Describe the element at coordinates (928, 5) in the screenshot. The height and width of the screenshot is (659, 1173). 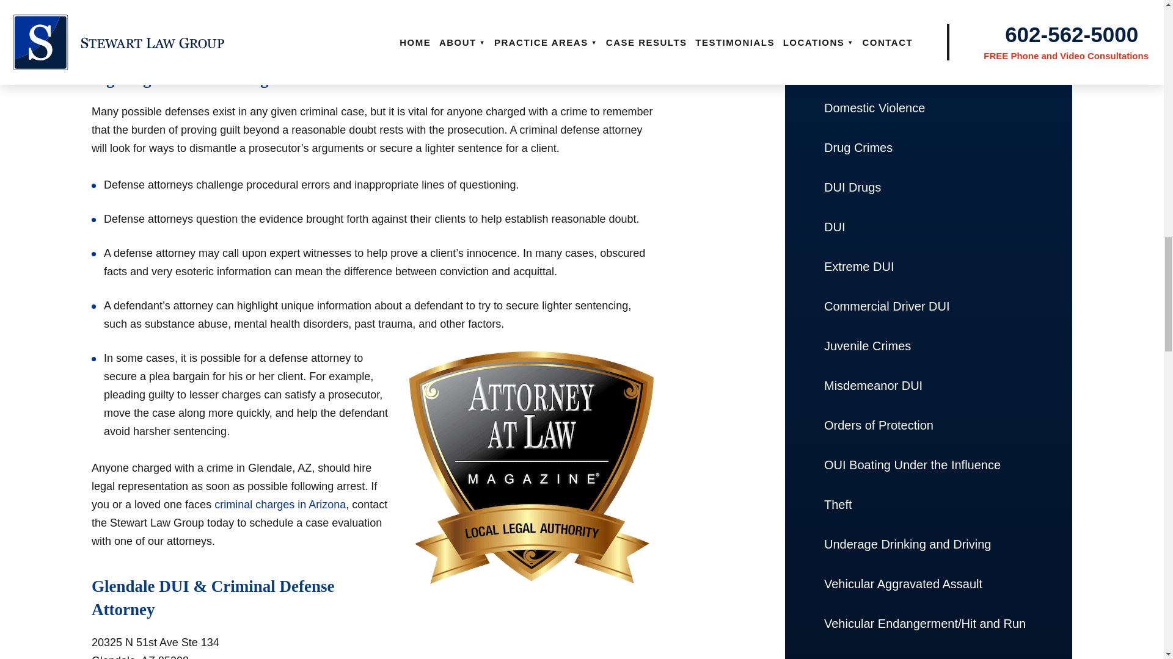
I see `Criminal Defense Overview` at that location.